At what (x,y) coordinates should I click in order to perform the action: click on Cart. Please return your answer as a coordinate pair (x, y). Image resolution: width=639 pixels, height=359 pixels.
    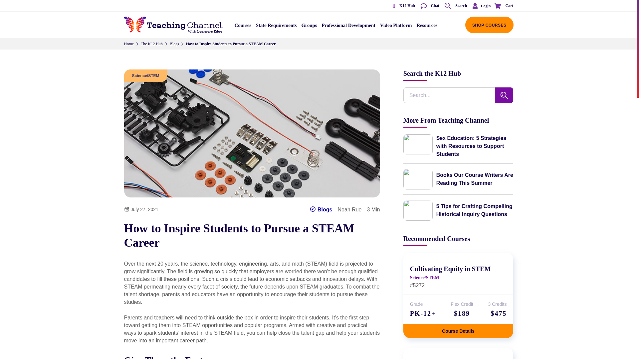
    Looking at the image, I should click on (503, 6).